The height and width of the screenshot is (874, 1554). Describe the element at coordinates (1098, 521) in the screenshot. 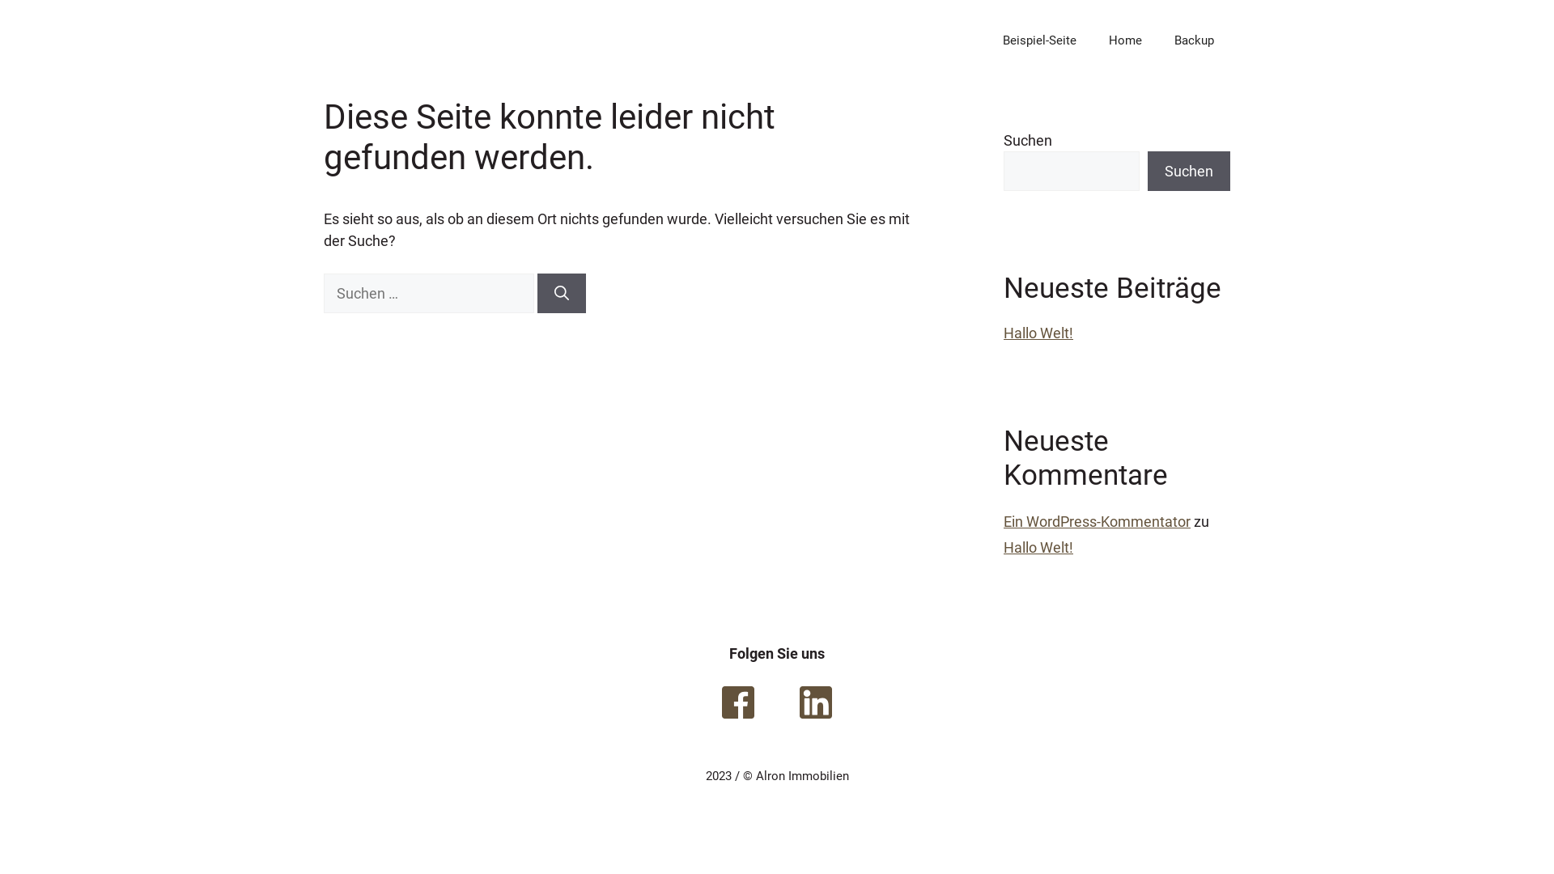

I see `Ein WordPress-Kommentator` at that location.